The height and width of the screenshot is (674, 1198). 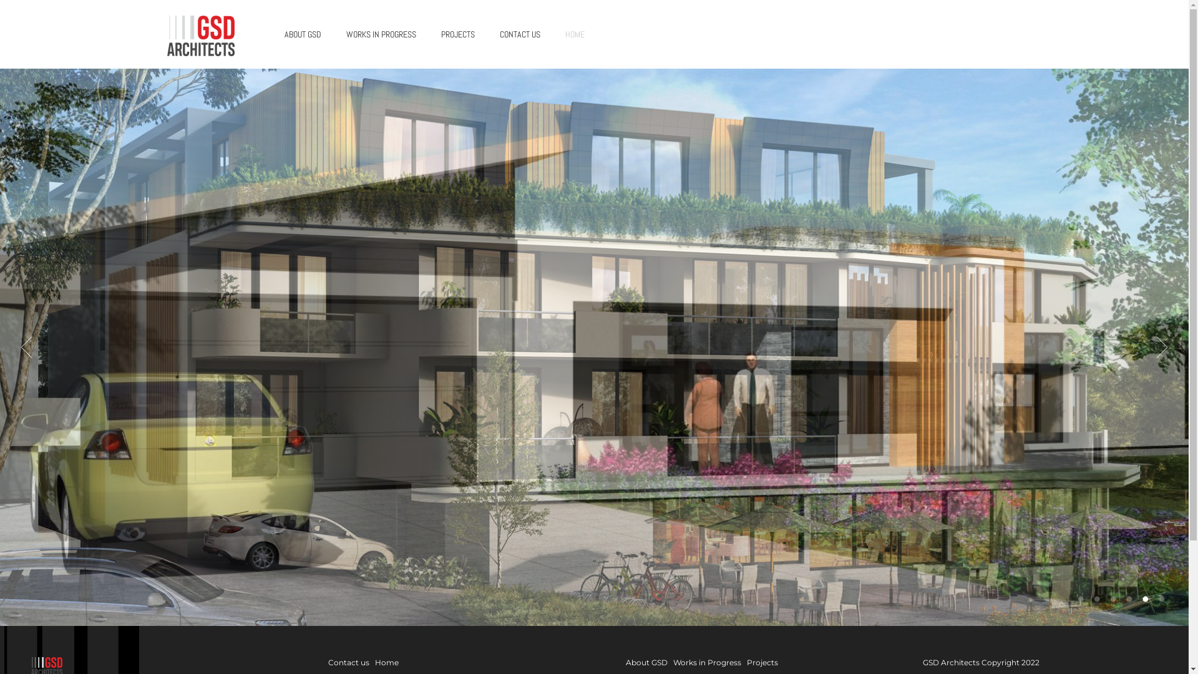 What do you see at coordinates (646, 663) in the screenshot?
I see `About GSD` at bounding box center [646, 663].